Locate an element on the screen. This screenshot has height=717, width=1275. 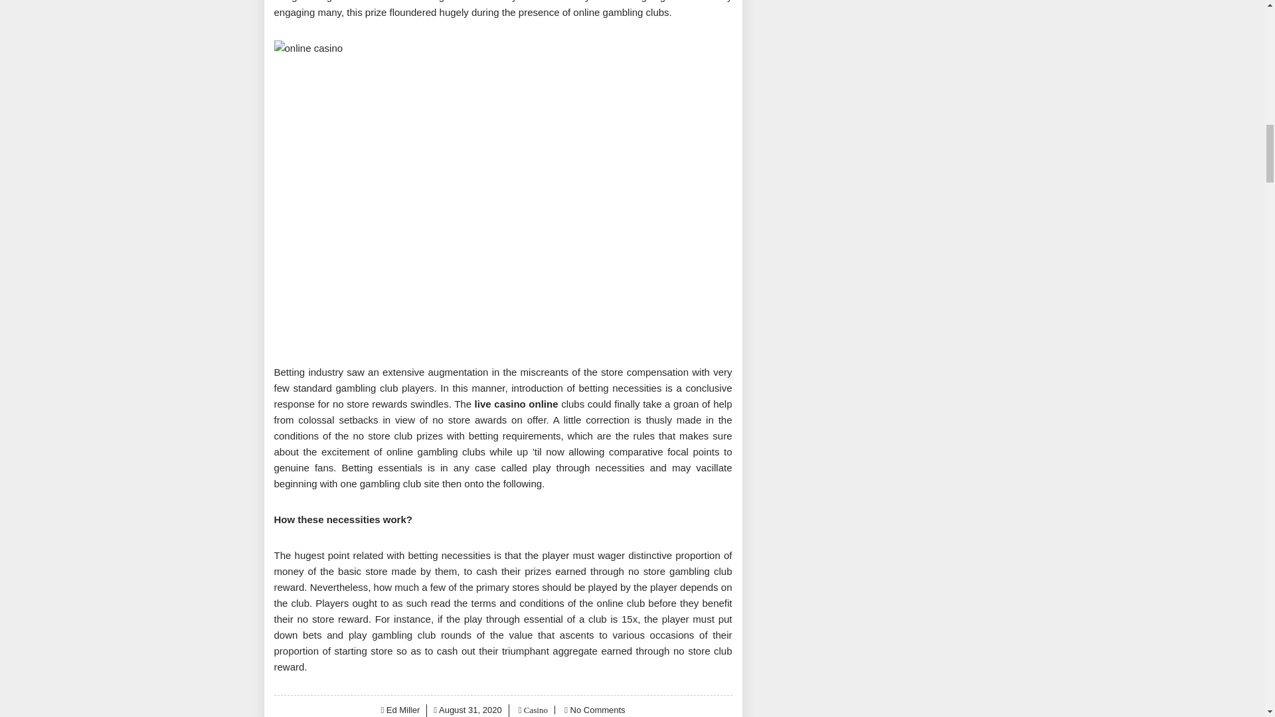
Casino is located at coordinates (535, 709).